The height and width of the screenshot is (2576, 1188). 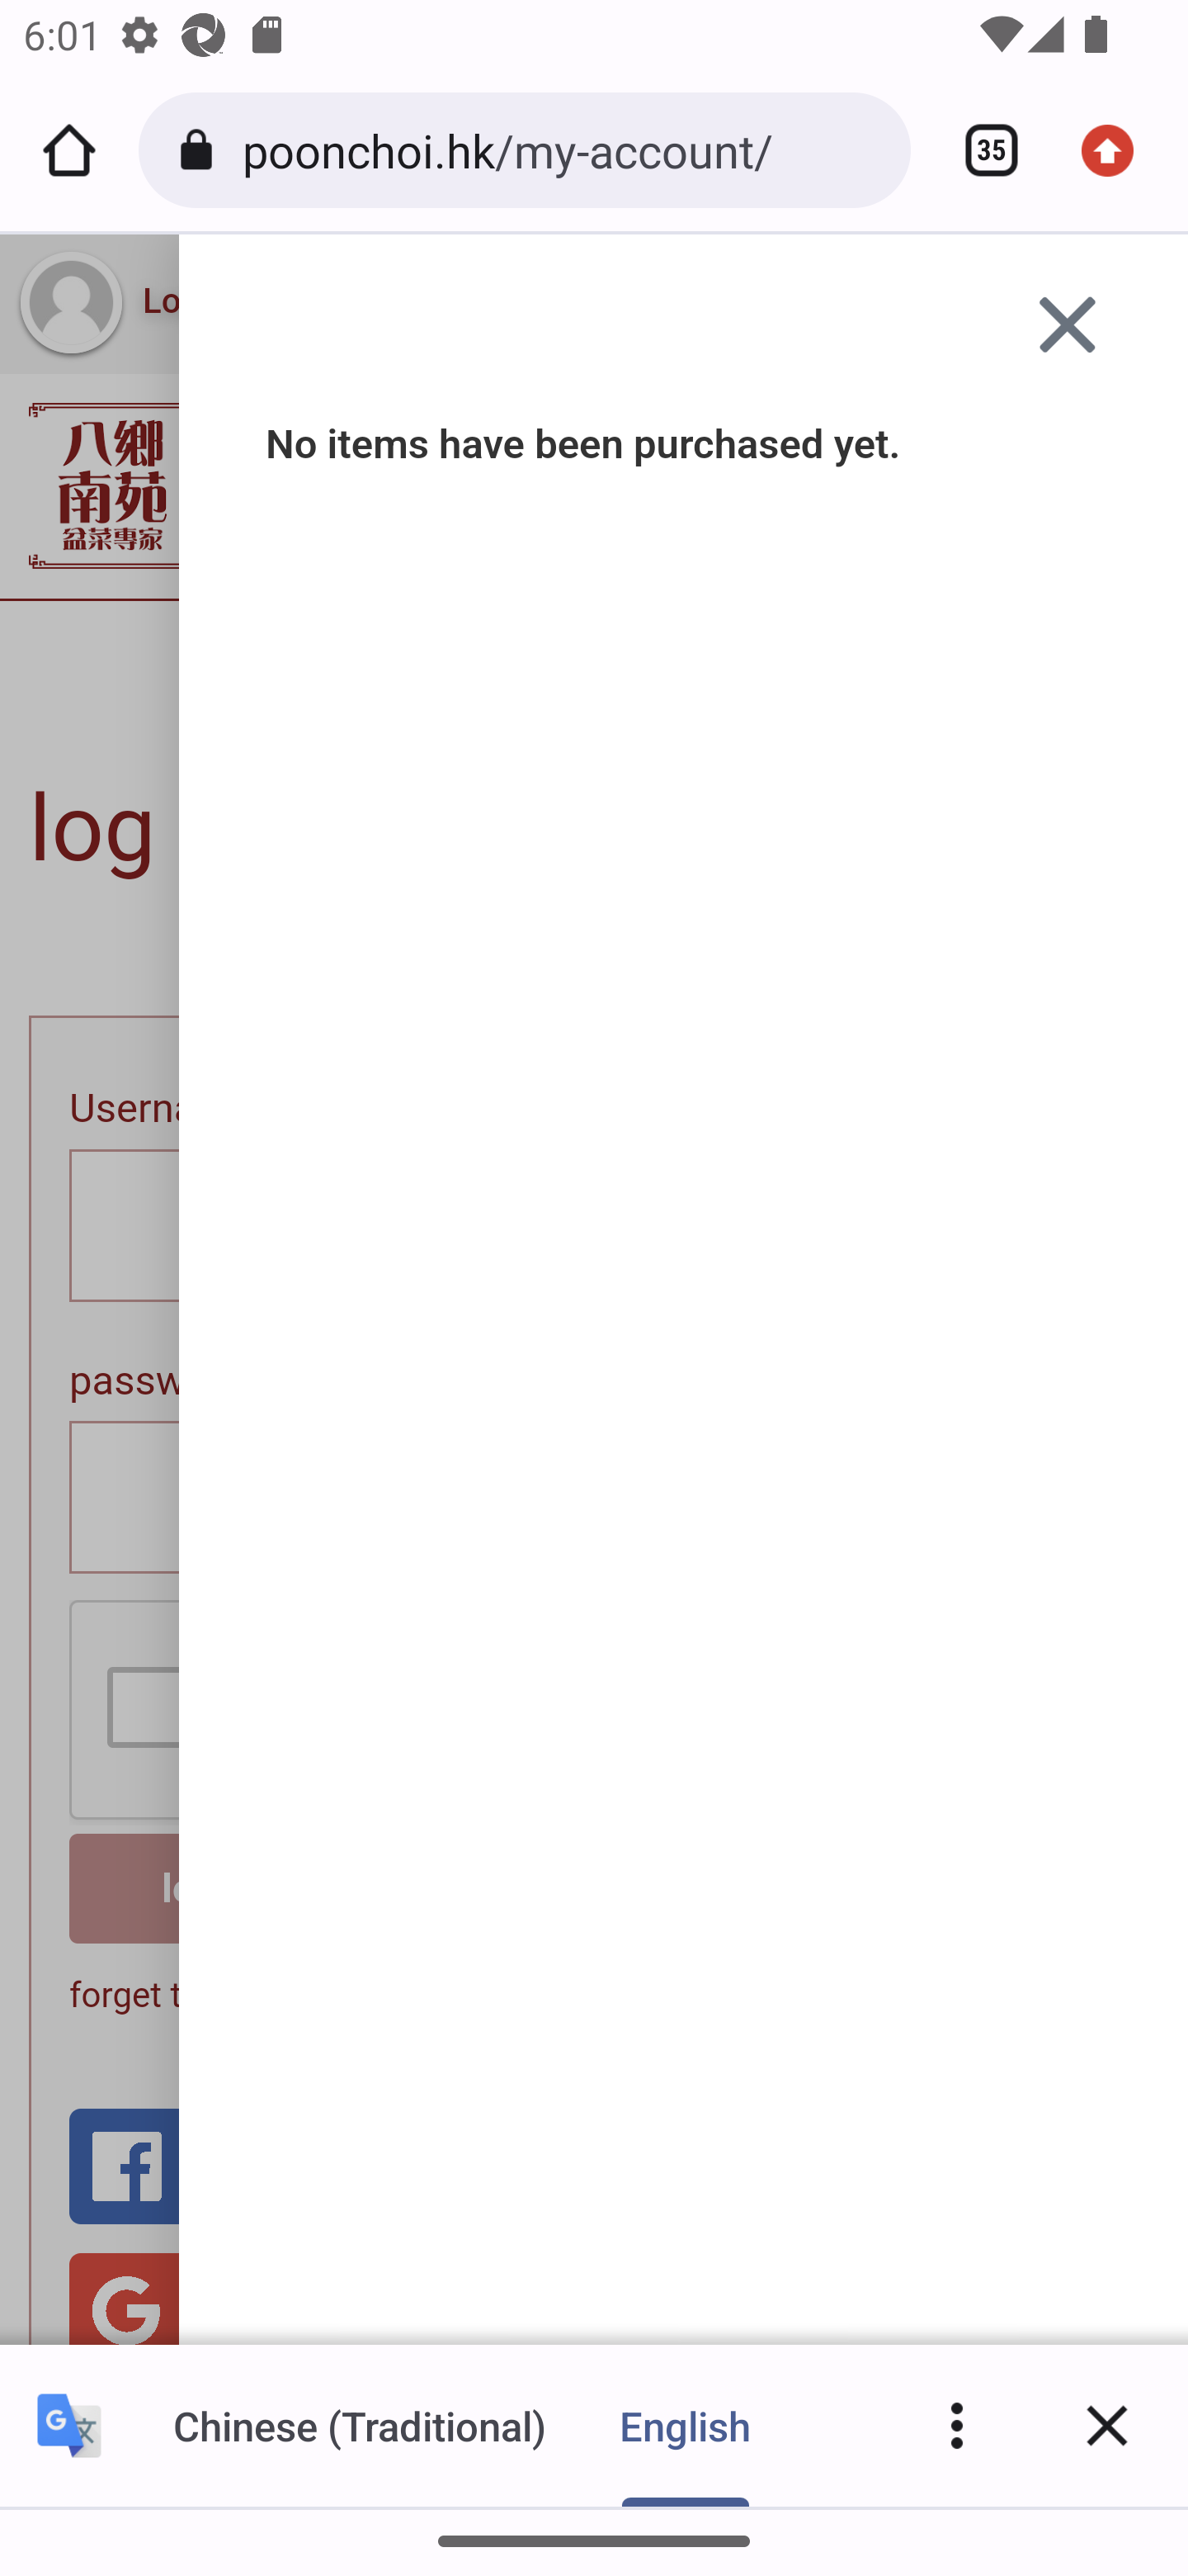 I want to click on Connection is secure, so click(x=201, y=150).